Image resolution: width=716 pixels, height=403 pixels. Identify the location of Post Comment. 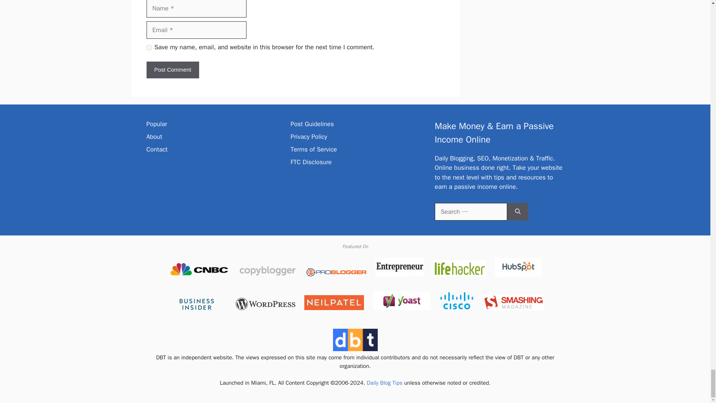
(172, 70).